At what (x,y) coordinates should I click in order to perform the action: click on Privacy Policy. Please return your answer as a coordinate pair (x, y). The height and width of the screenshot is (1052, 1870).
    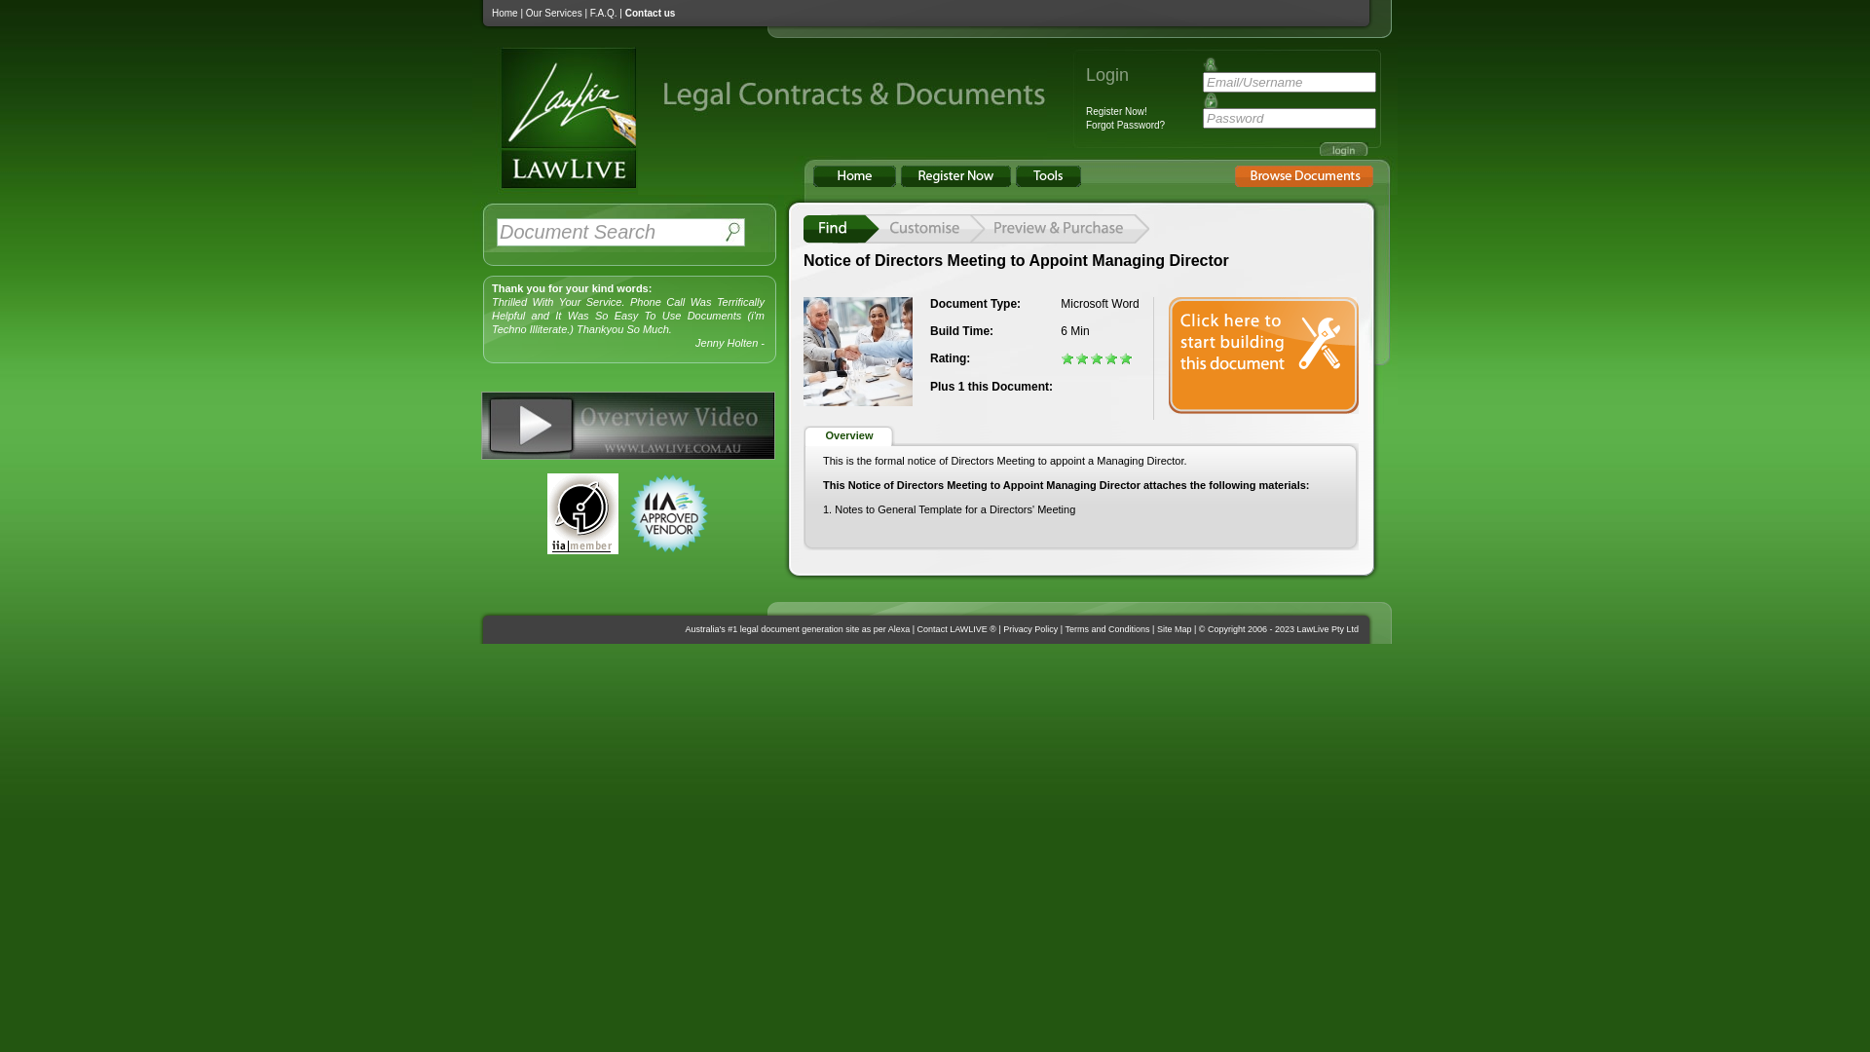
    Looking at the image, I should click on (1030, 629).